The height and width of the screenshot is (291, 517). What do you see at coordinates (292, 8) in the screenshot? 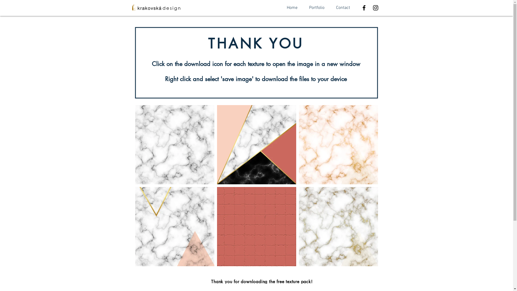
I see `Home` at bounding box center [292, 8].